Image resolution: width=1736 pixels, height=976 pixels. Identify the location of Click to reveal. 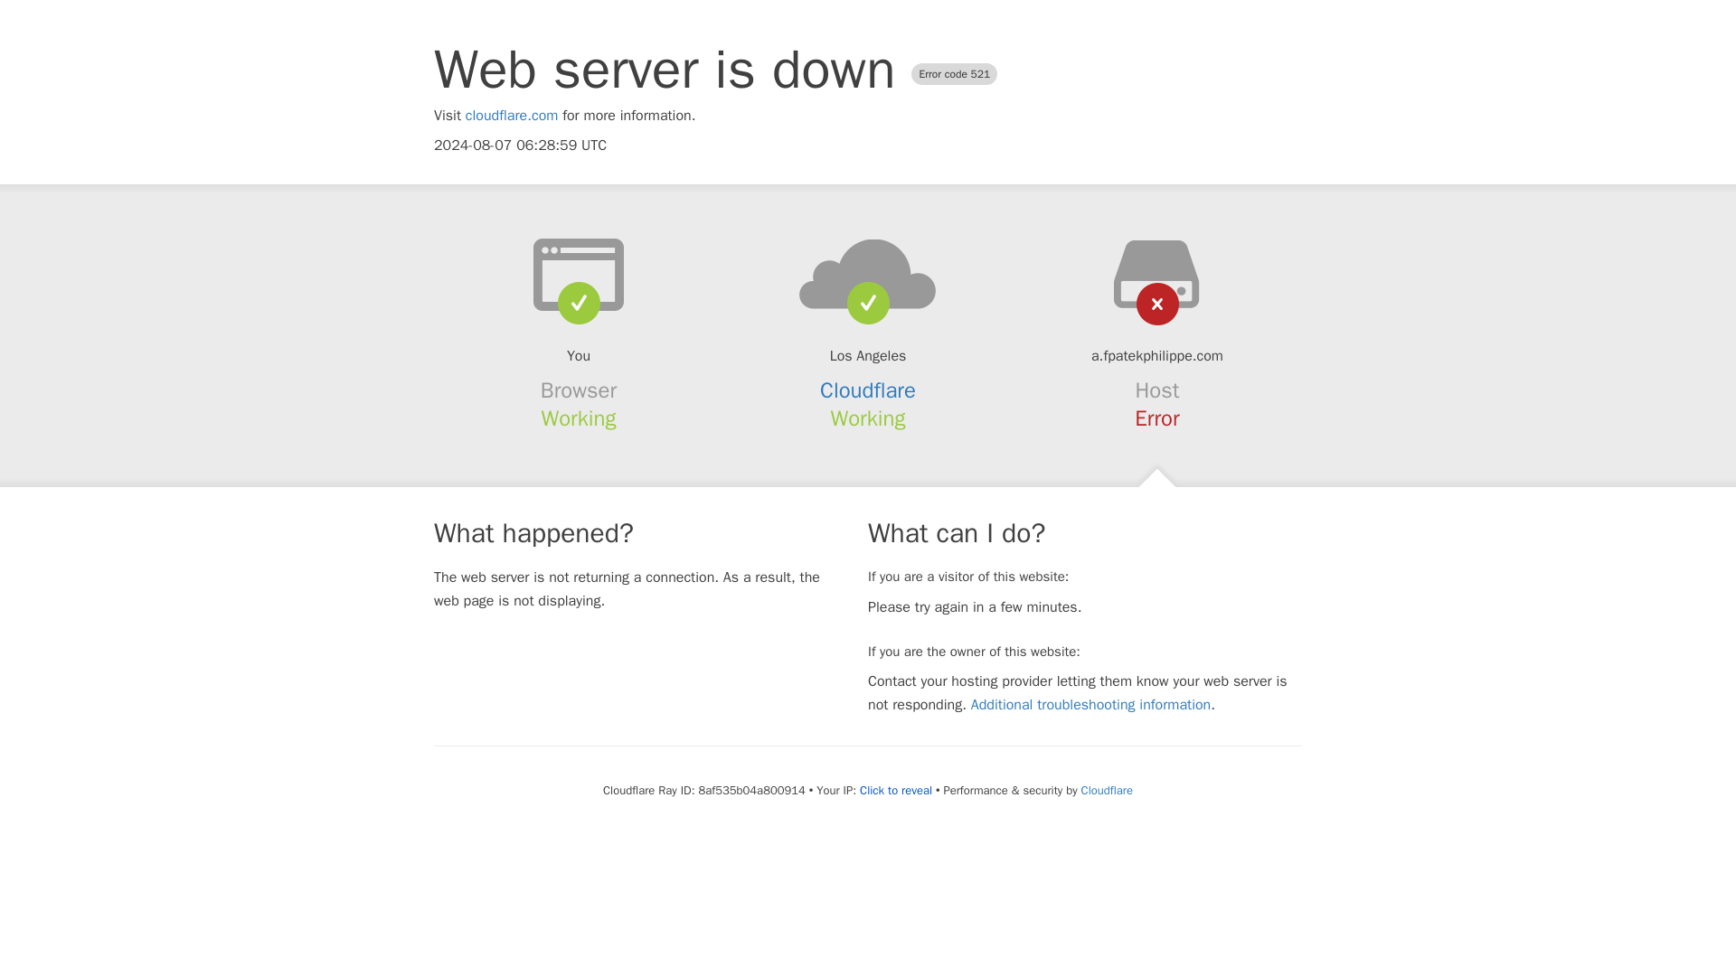
(895, 791).